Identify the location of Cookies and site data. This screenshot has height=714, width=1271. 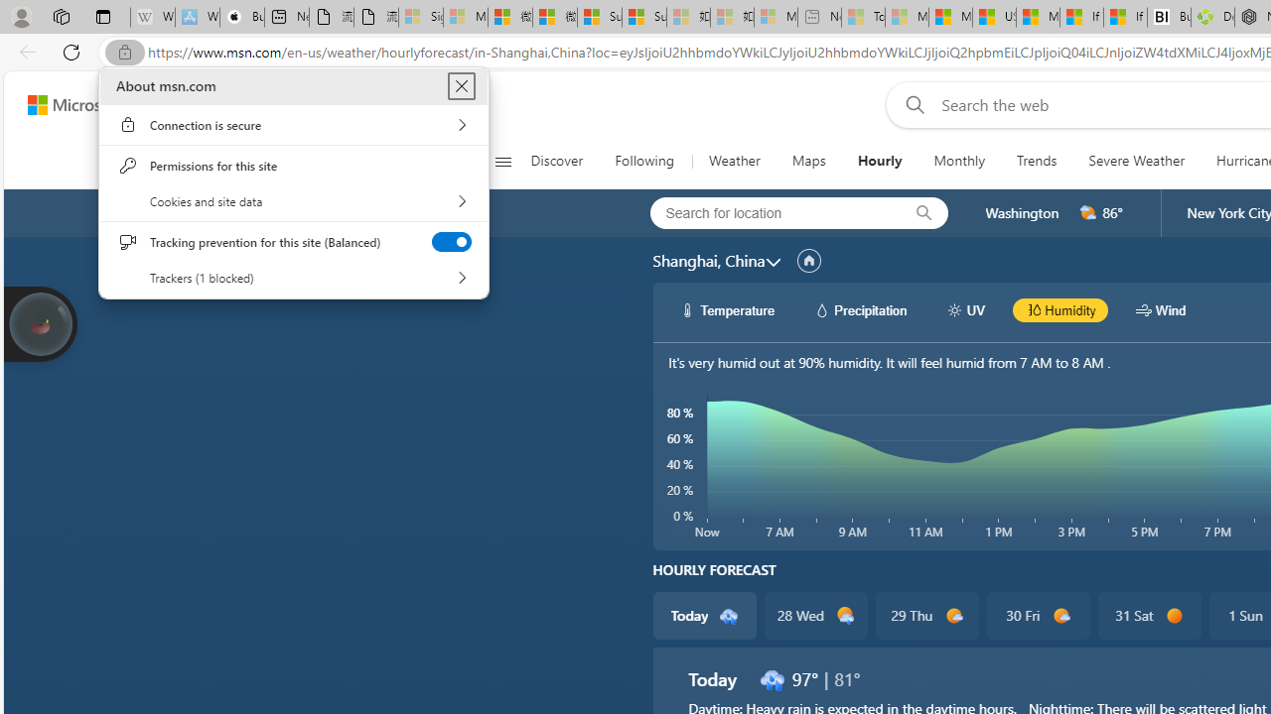
(294, 201).